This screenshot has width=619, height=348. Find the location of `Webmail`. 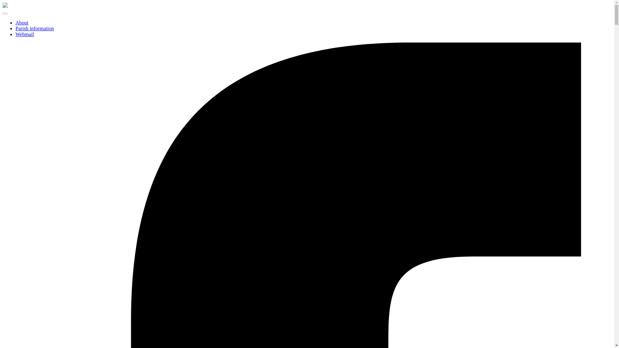

Webmail is located at coordinates (25, 34).